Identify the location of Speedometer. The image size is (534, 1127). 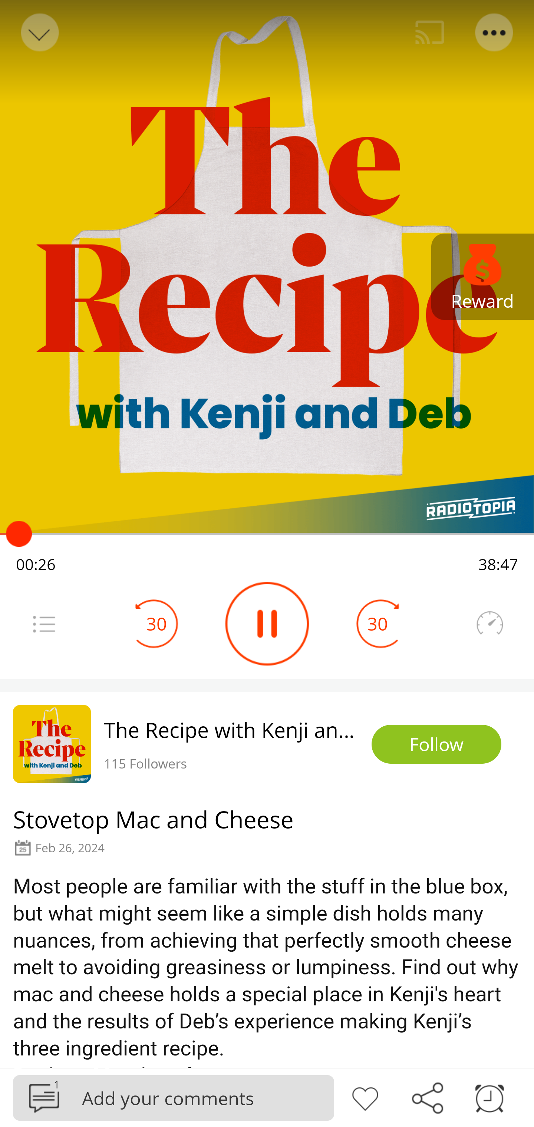
(489, 624).